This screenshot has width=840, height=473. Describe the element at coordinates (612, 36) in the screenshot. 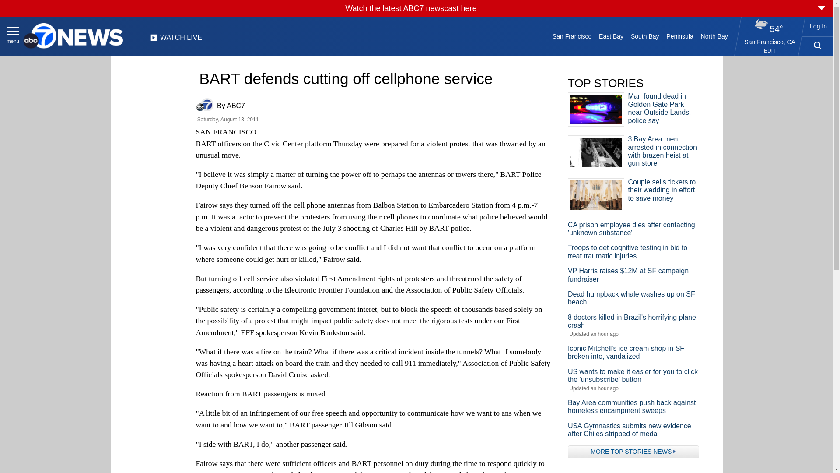

I see `East Bay` at that location.